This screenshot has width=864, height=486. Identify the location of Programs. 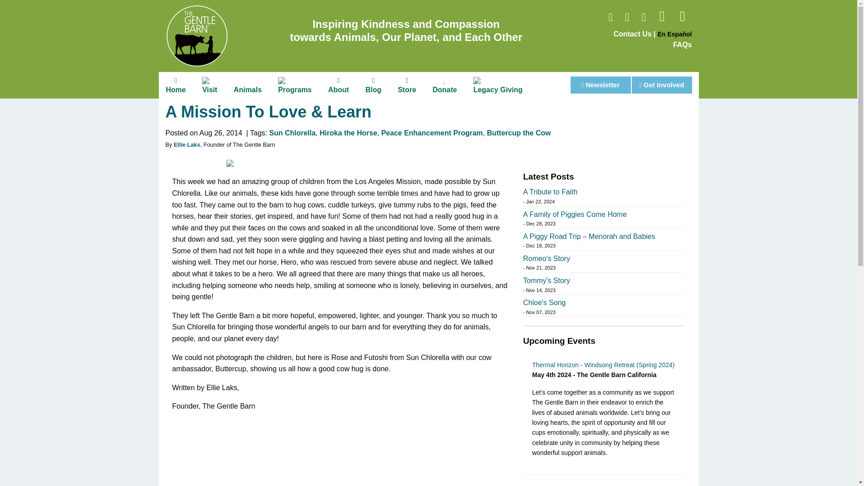
(295, 85).